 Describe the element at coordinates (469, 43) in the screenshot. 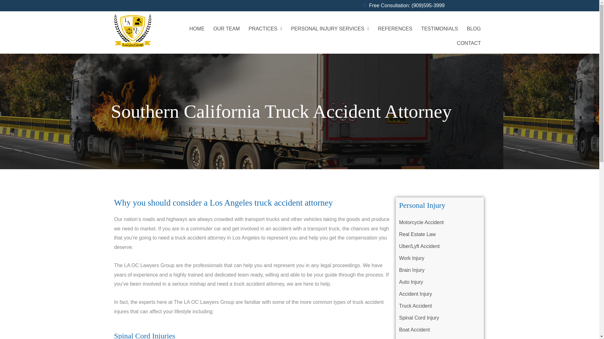

I see `CONTACT` at that location.